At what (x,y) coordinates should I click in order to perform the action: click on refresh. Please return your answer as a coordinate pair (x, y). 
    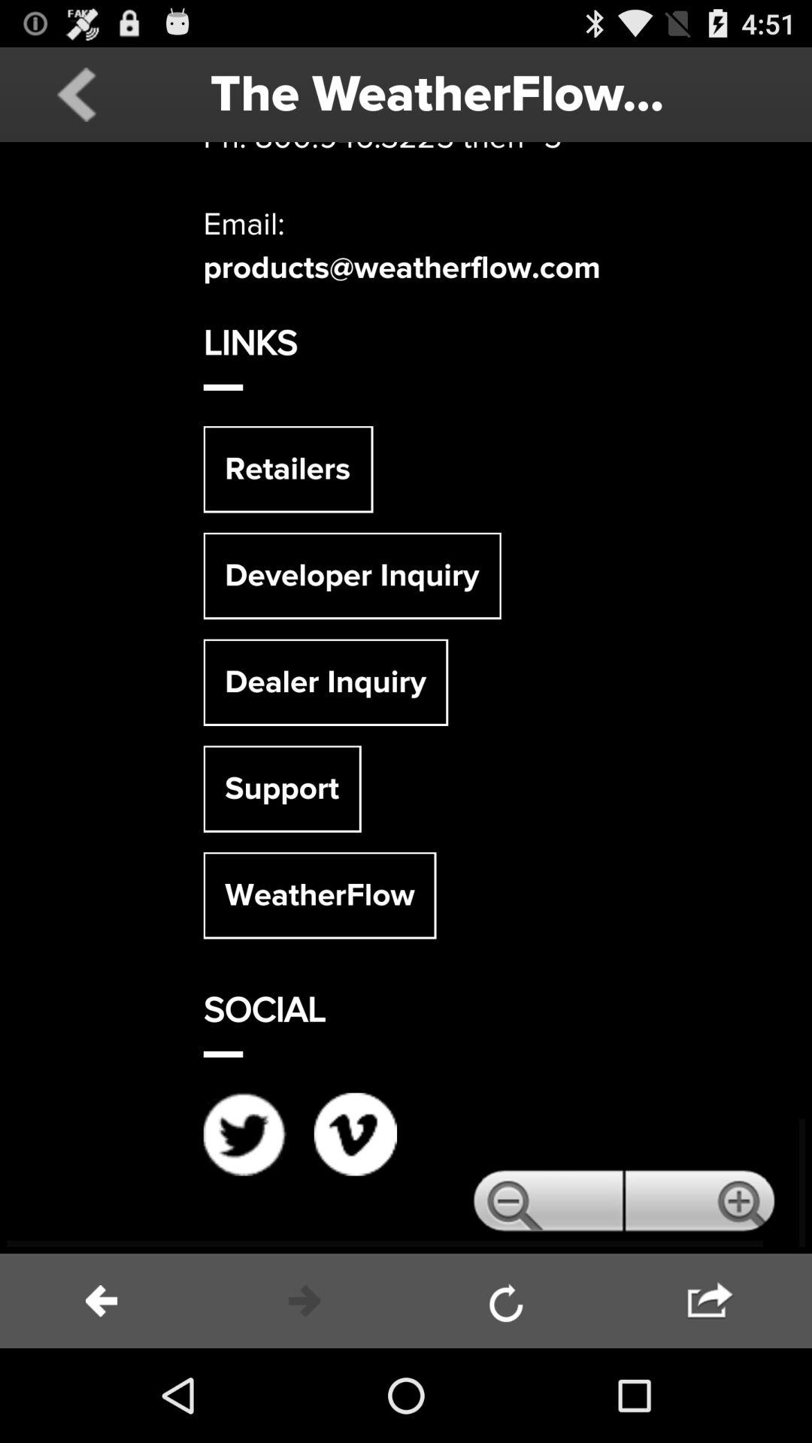
    Looking at the image, I should click on (507, 1301).